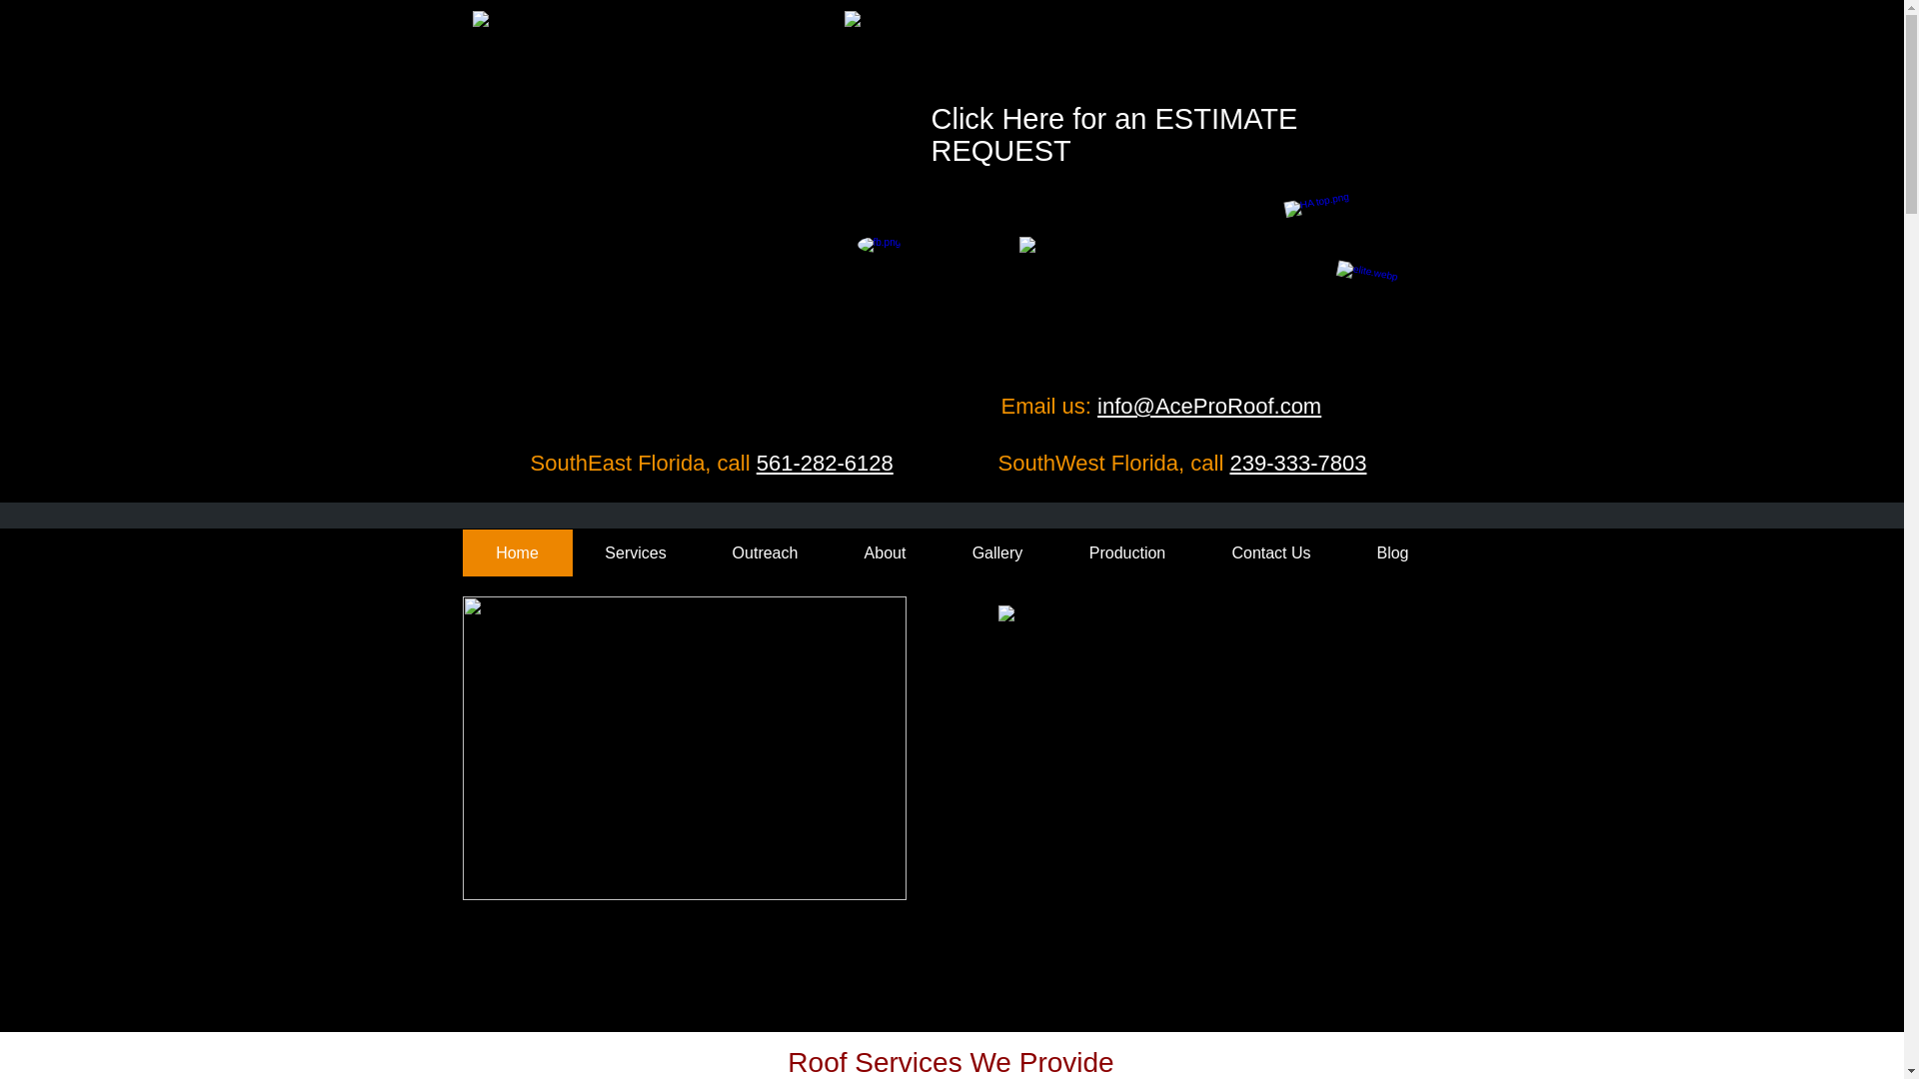 The width and height of the screenshot is (1919, 1079). Describe the element at coordinates (825, 464) in the screenshot. I see `561-282-6128` at that location.